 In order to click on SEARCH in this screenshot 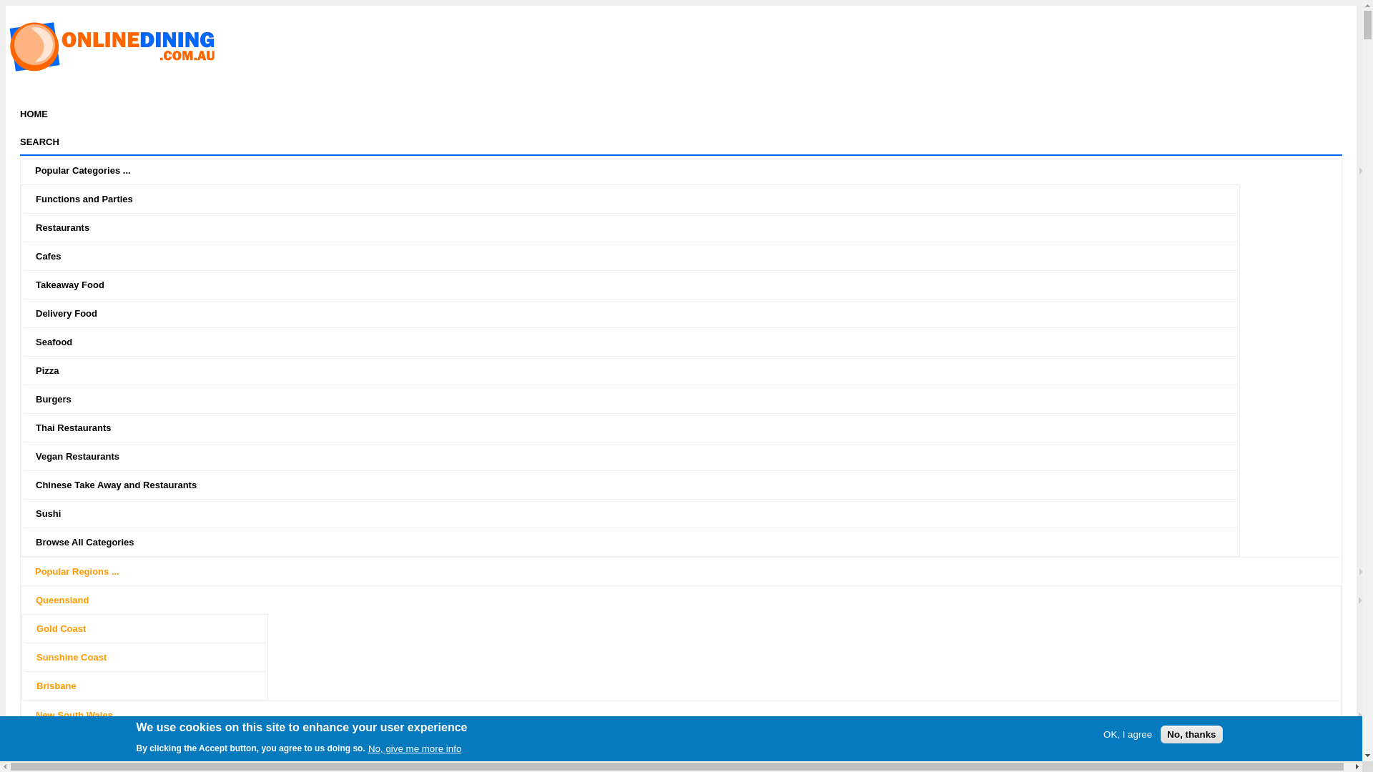, I will do `click(681, 142)`.